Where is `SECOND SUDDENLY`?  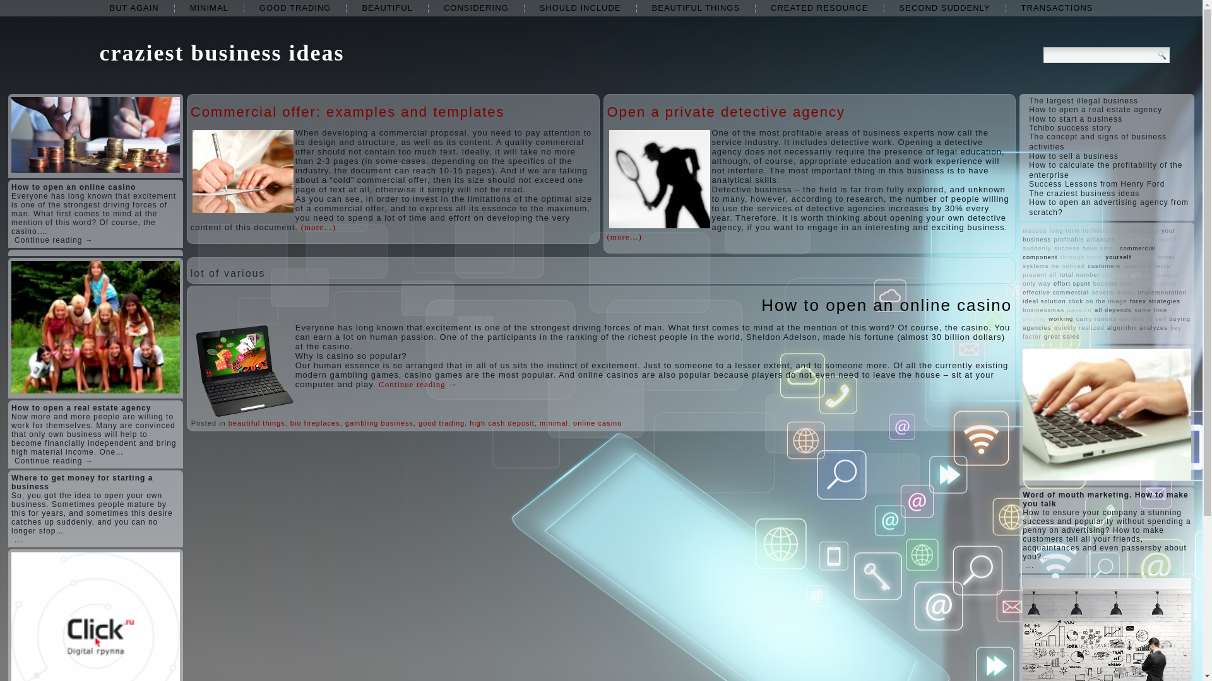
SECOND SUDDENLY is located at coordinates (945, 8).